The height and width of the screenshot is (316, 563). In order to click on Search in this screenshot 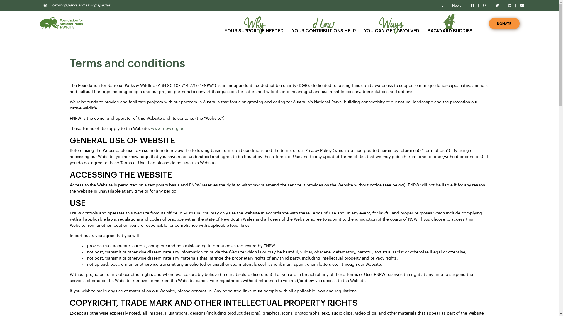, I will do `click(441, 5)`.